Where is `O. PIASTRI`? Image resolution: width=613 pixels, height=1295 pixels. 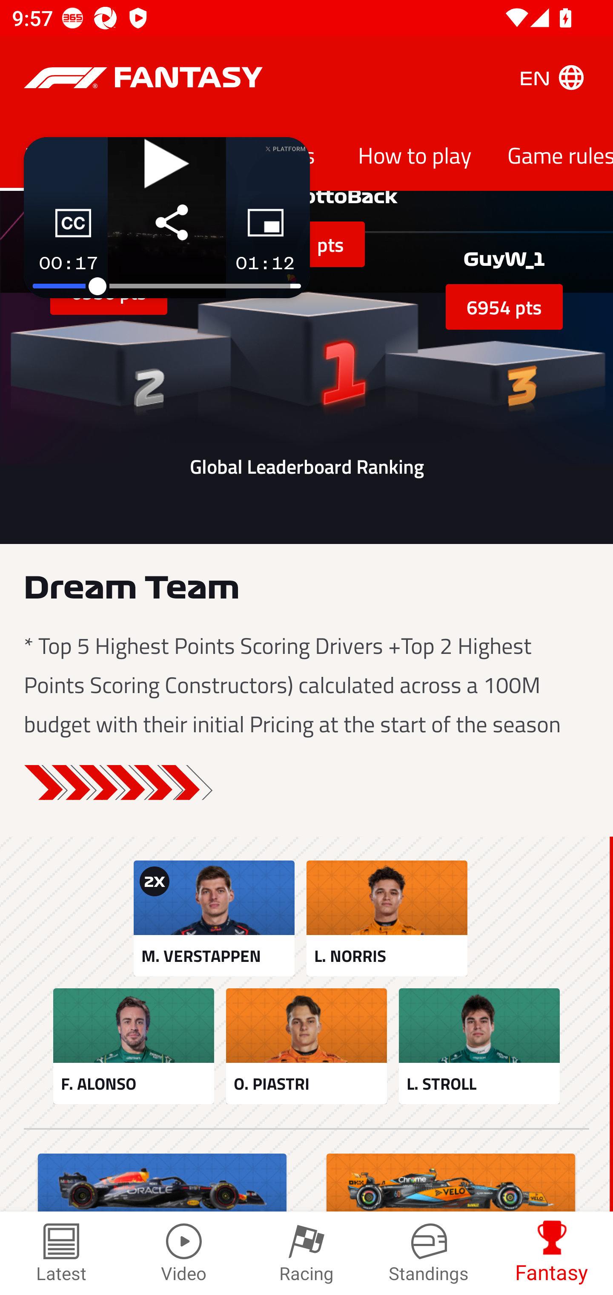
O. PIASTRI is located at coordinates (306, 1046).